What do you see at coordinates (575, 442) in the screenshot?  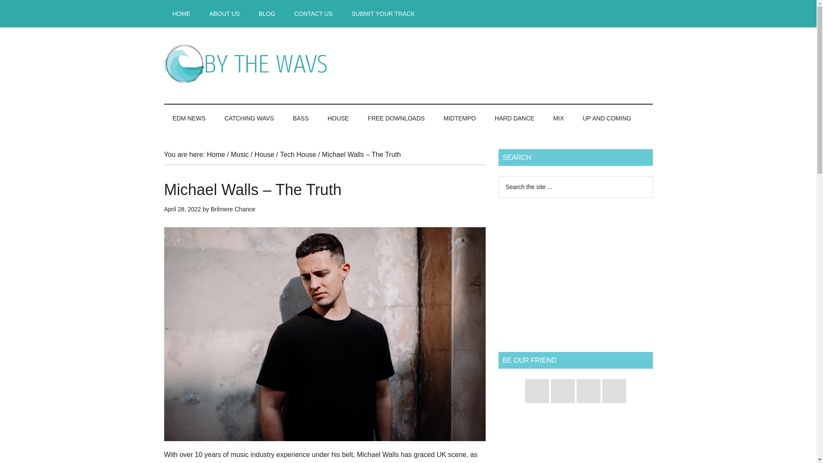 I see `Advertisement` at bounding box center [575, 442].